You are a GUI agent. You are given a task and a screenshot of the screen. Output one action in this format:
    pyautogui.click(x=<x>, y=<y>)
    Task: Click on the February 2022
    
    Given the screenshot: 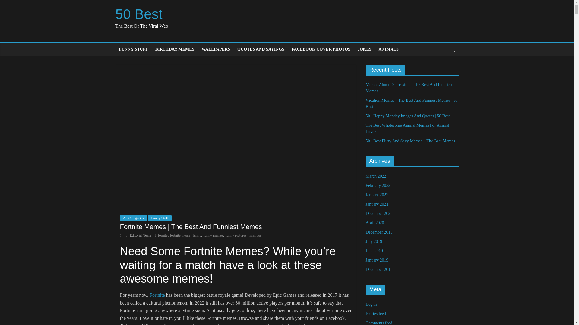 What is the action you would take?
    pyautogui.click(x=378, y=185)
    